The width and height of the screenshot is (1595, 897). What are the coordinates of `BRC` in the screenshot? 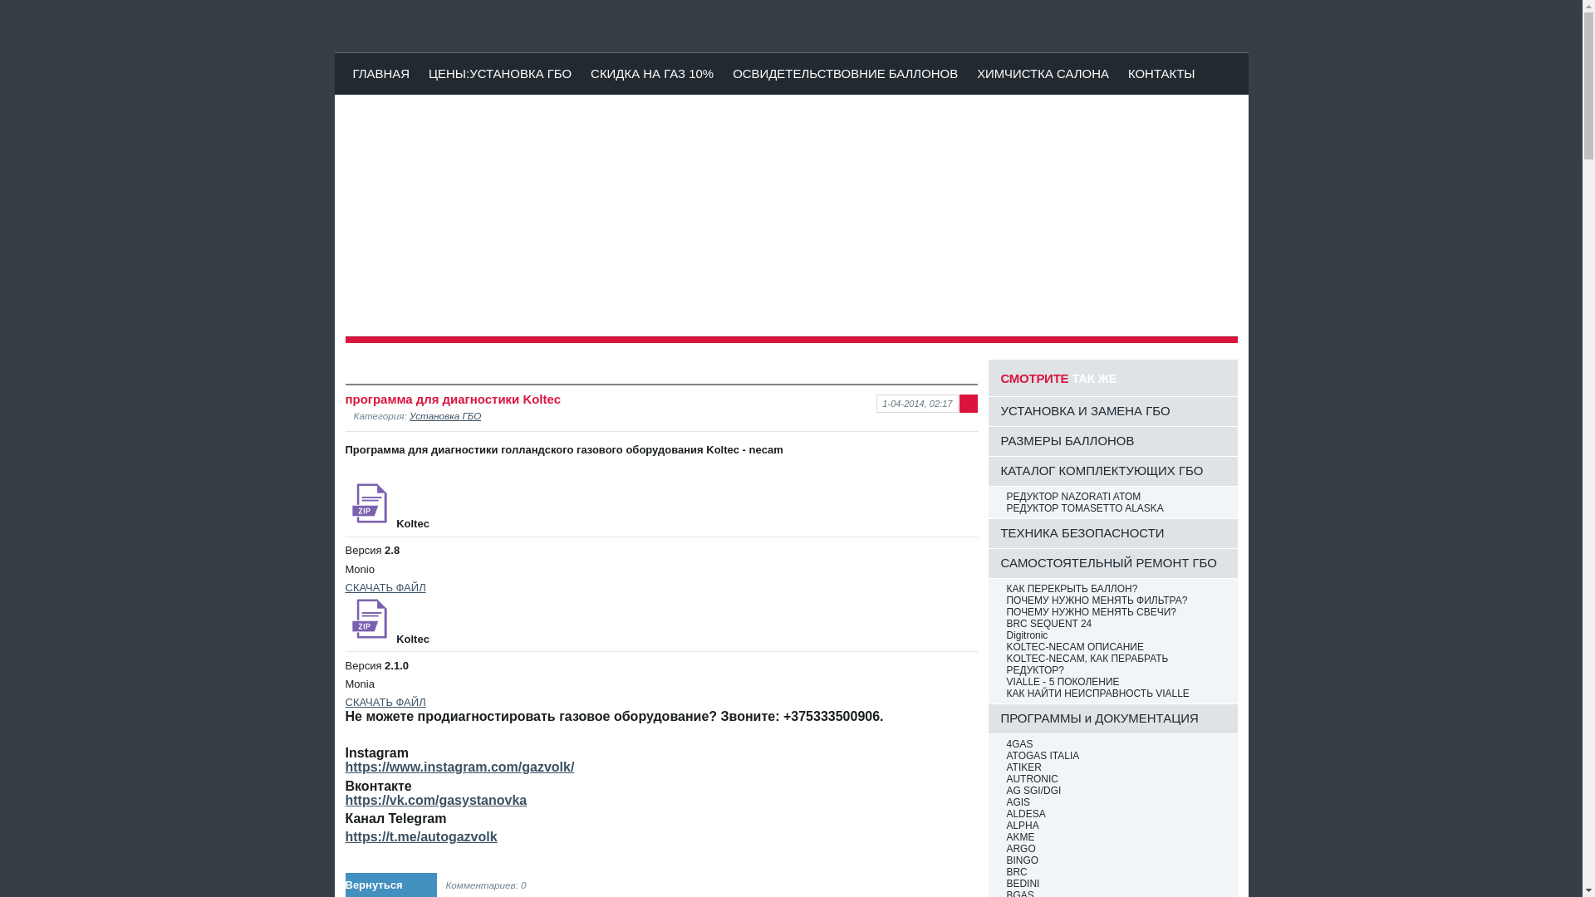 It's located at (1116, 872).